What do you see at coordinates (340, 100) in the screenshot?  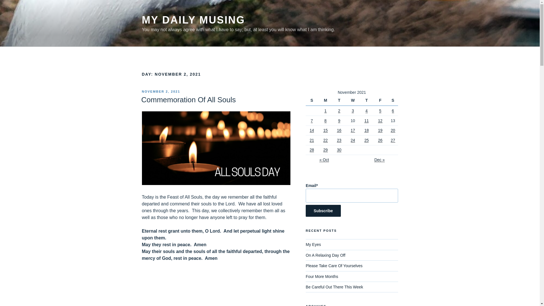 I see `Tuesday` at bounding box center [340, 100].